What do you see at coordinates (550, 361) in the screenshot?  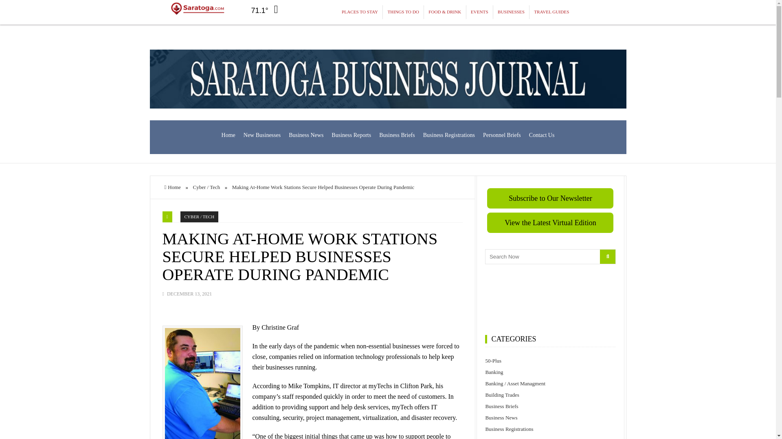 I see `50-Plus` at bounding box center [550, 361].